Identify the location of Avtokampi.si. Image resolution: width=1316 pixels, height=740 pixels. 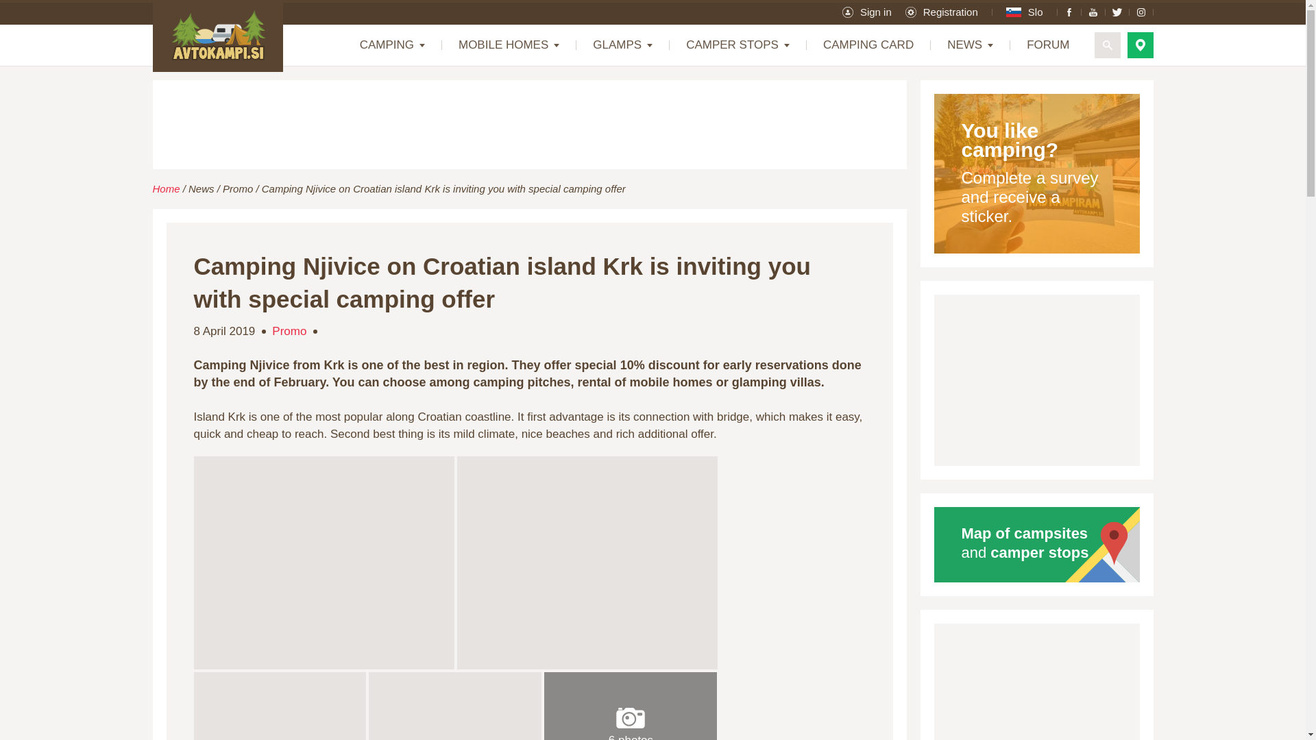
(217, 36).